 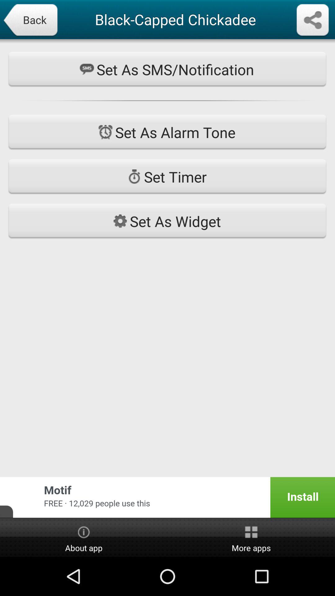 I want to click on launch back icon, so click(x=30, y=20).